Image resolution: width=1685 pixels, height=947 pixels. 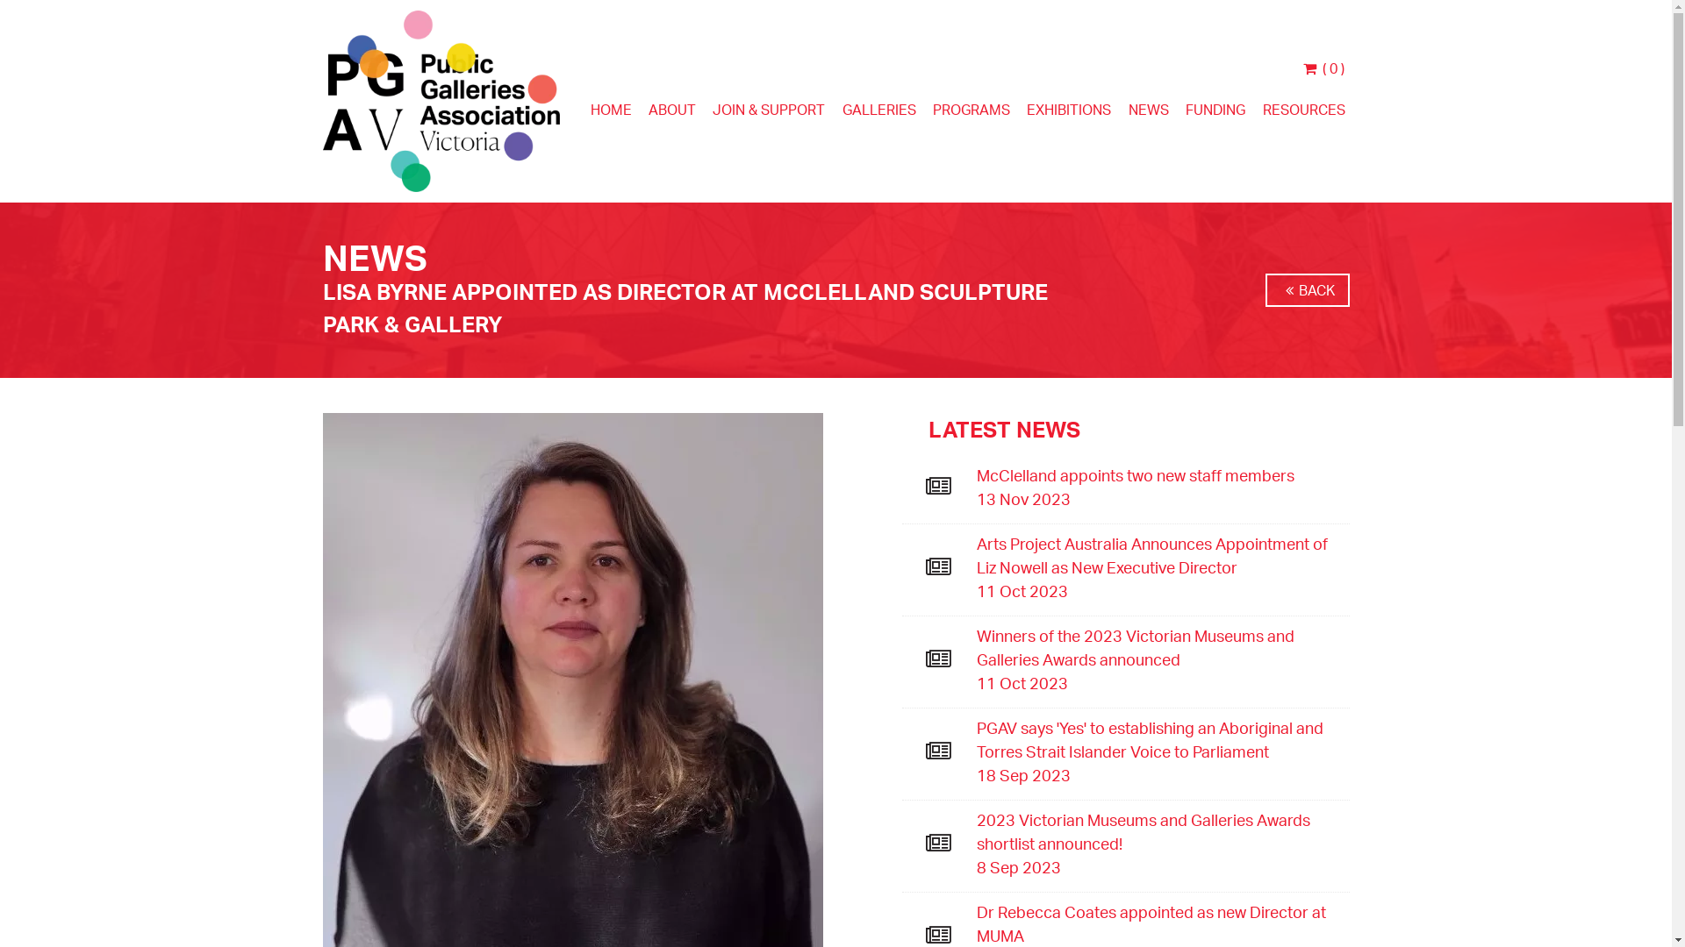 I want to click on 18 Sep 2023, so click(x=1162, y=775).